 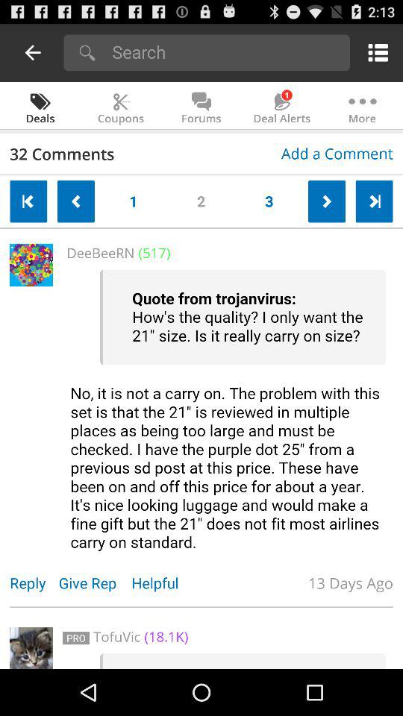 I want to click on enter search query, so click(x=225, y=52).